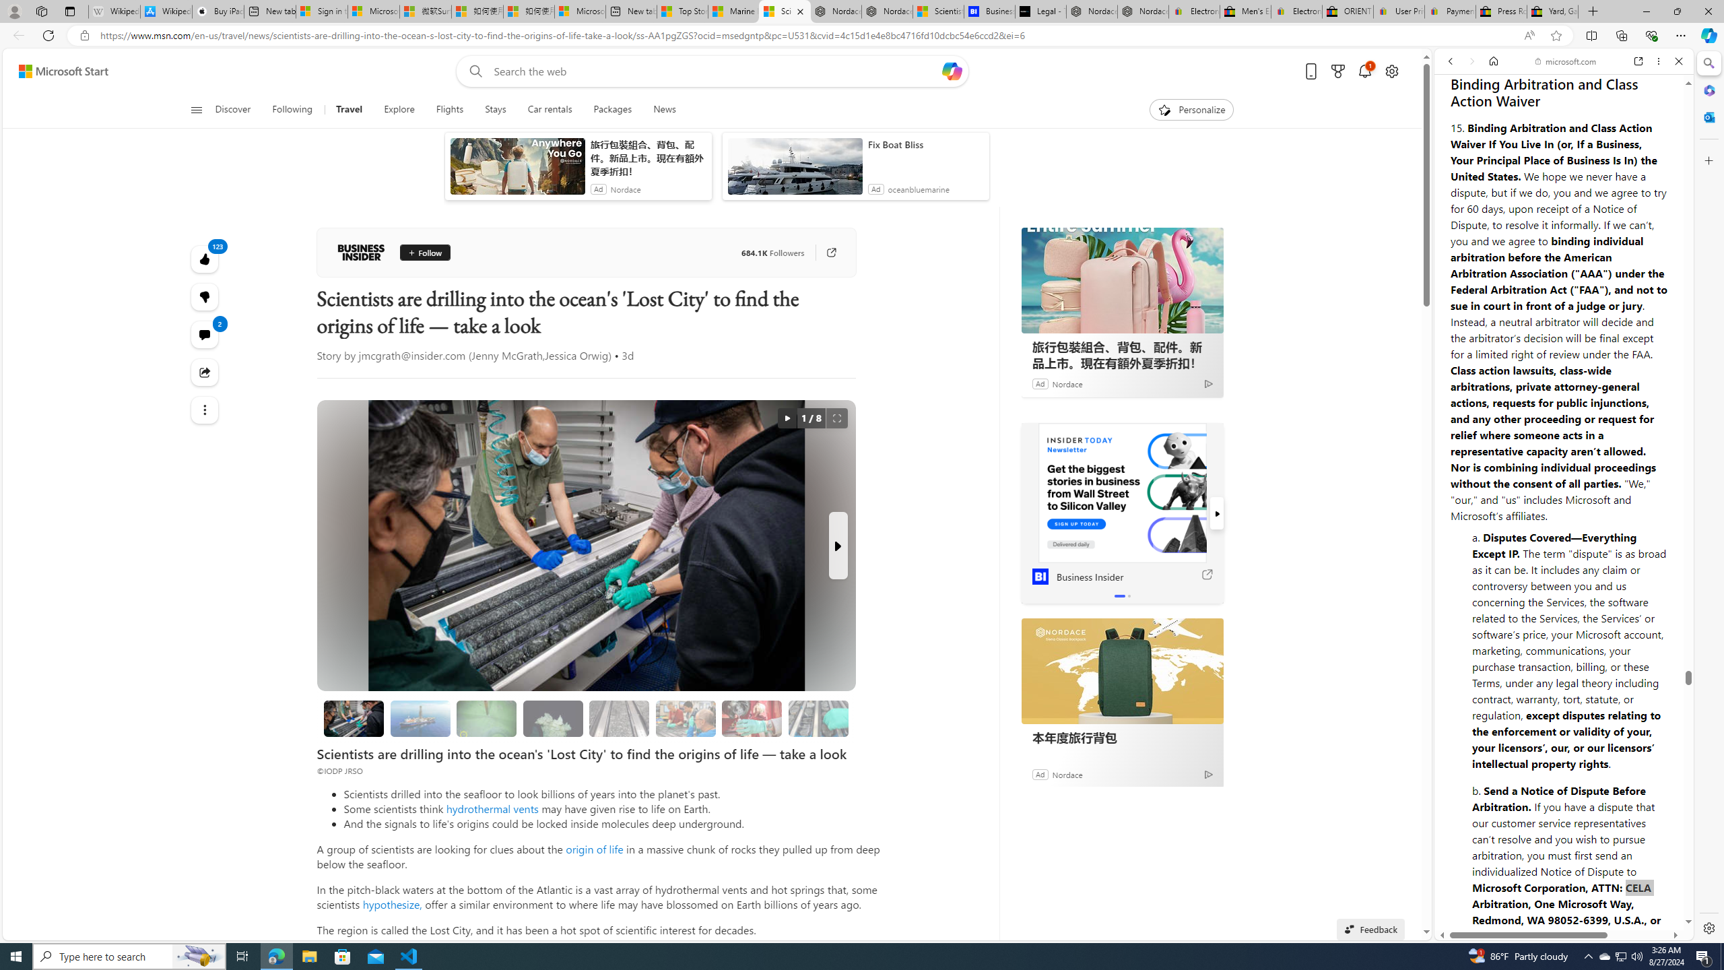  Describe the element at coordinates (1638, 61) in the screenshot. I see `Open link in new tab` at that location.